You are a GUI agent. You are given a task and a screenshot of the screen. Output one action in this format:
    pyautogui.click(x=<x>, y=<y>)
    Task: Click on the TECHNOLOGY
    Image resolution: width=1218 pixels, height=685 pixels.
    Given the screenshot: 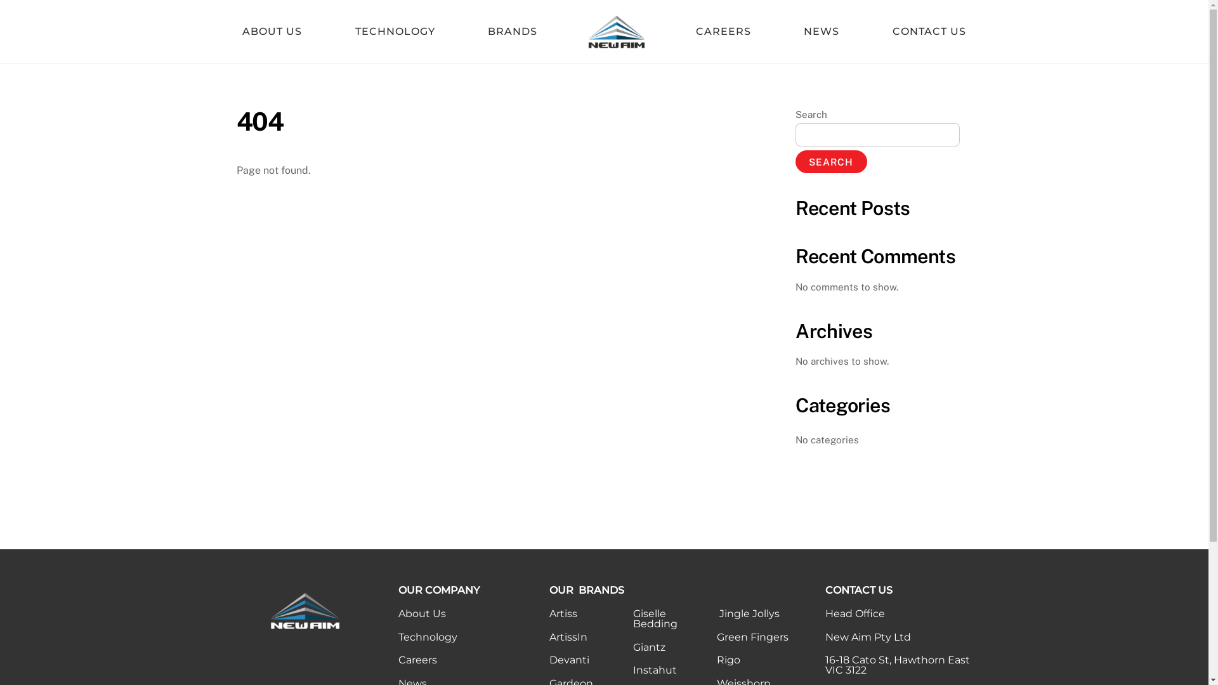 What is the action you would take?
    pyautogui.click(x=395, y=32)
    